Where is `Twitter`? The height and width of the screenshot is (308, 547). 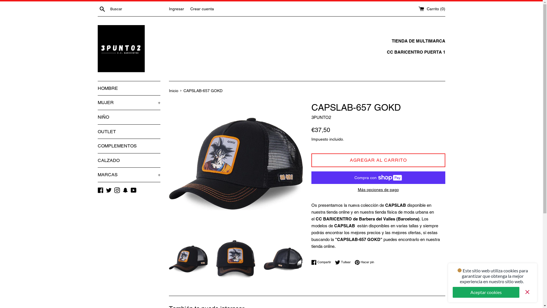 Twitter is located at coordinates (109, 190).